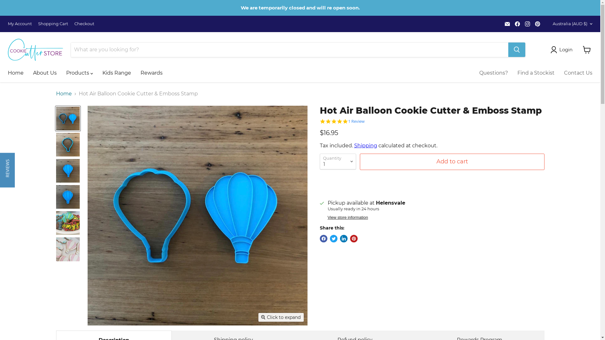  What do you see at coordinates (64, 94) in the screenshot?
I see `Home` at bounding box center [64, 94].